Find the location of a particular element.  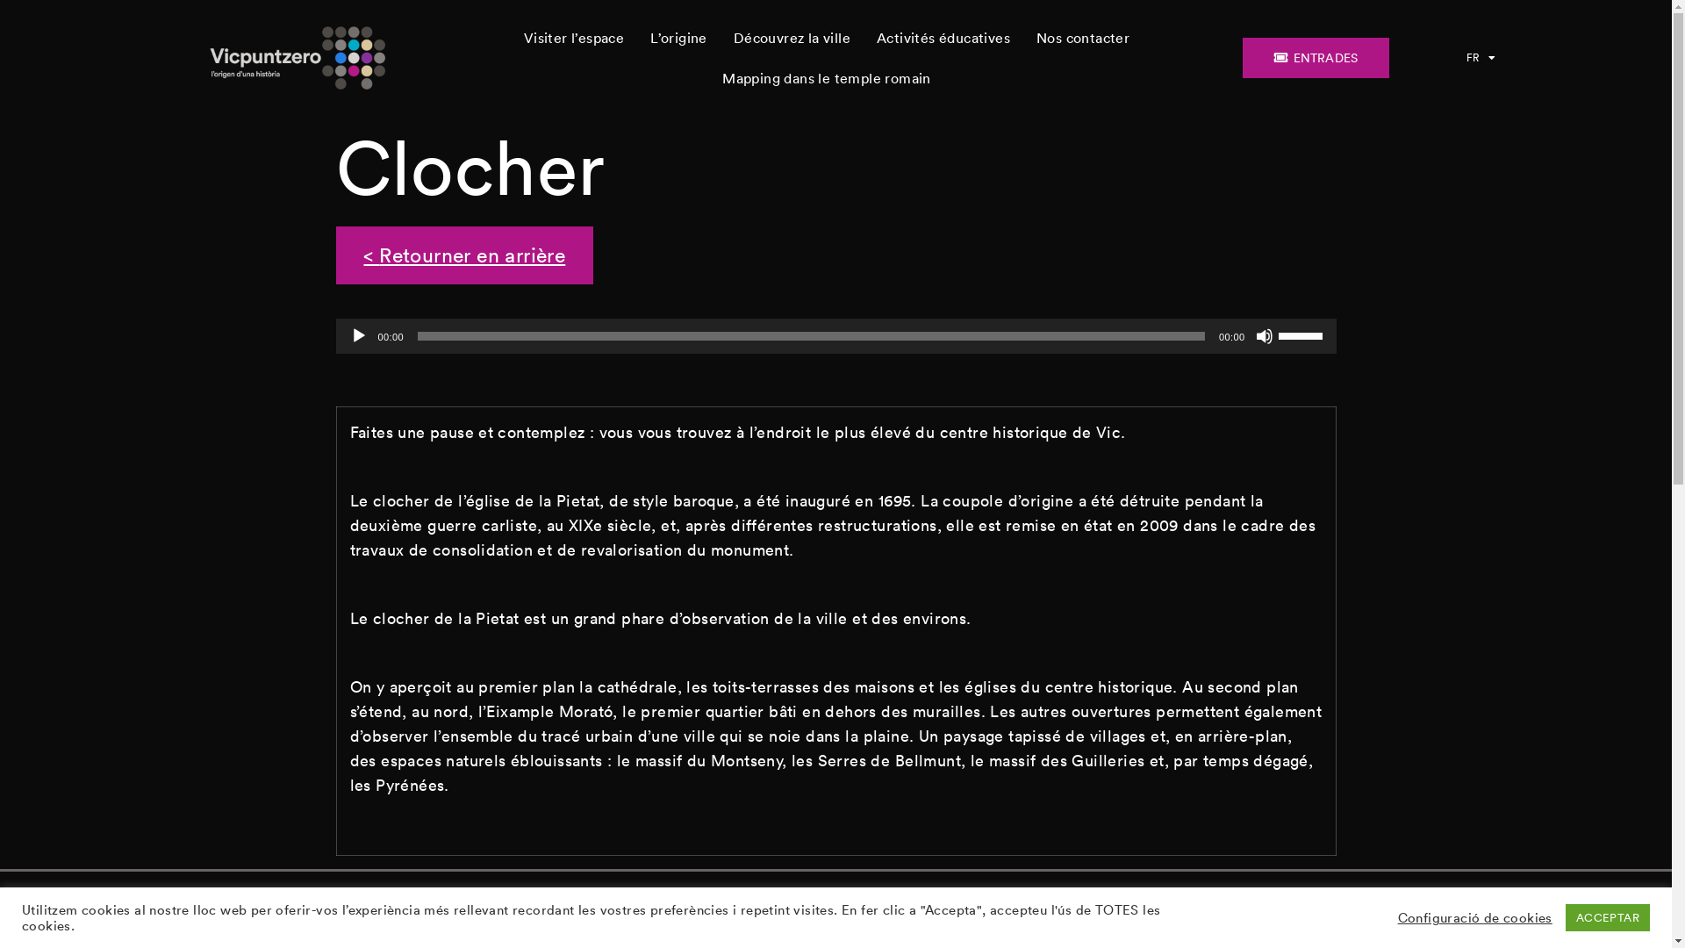

Muet is located at coordinates (1264, 336).